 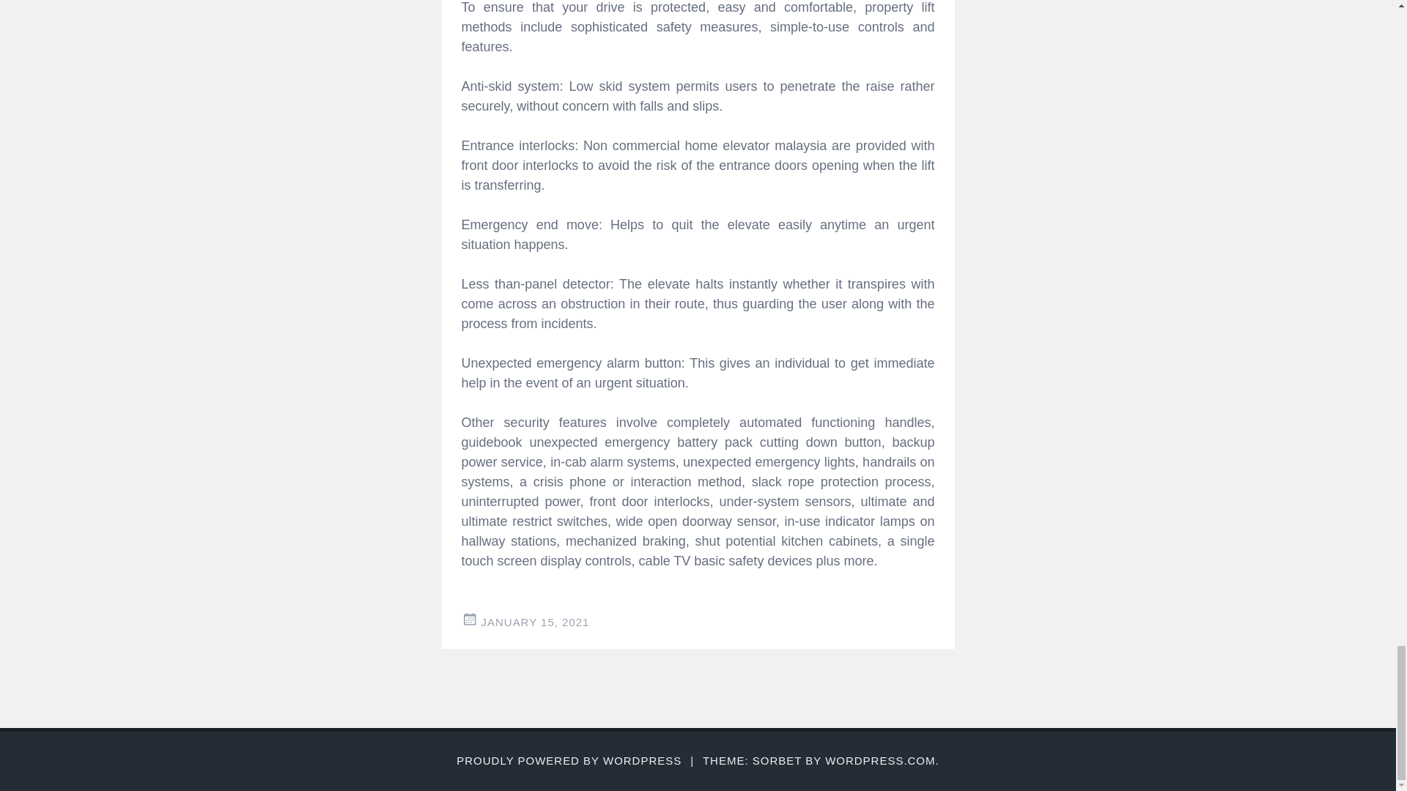 I want to click on WORDPRESS.COM, so click(x=879, y=760).